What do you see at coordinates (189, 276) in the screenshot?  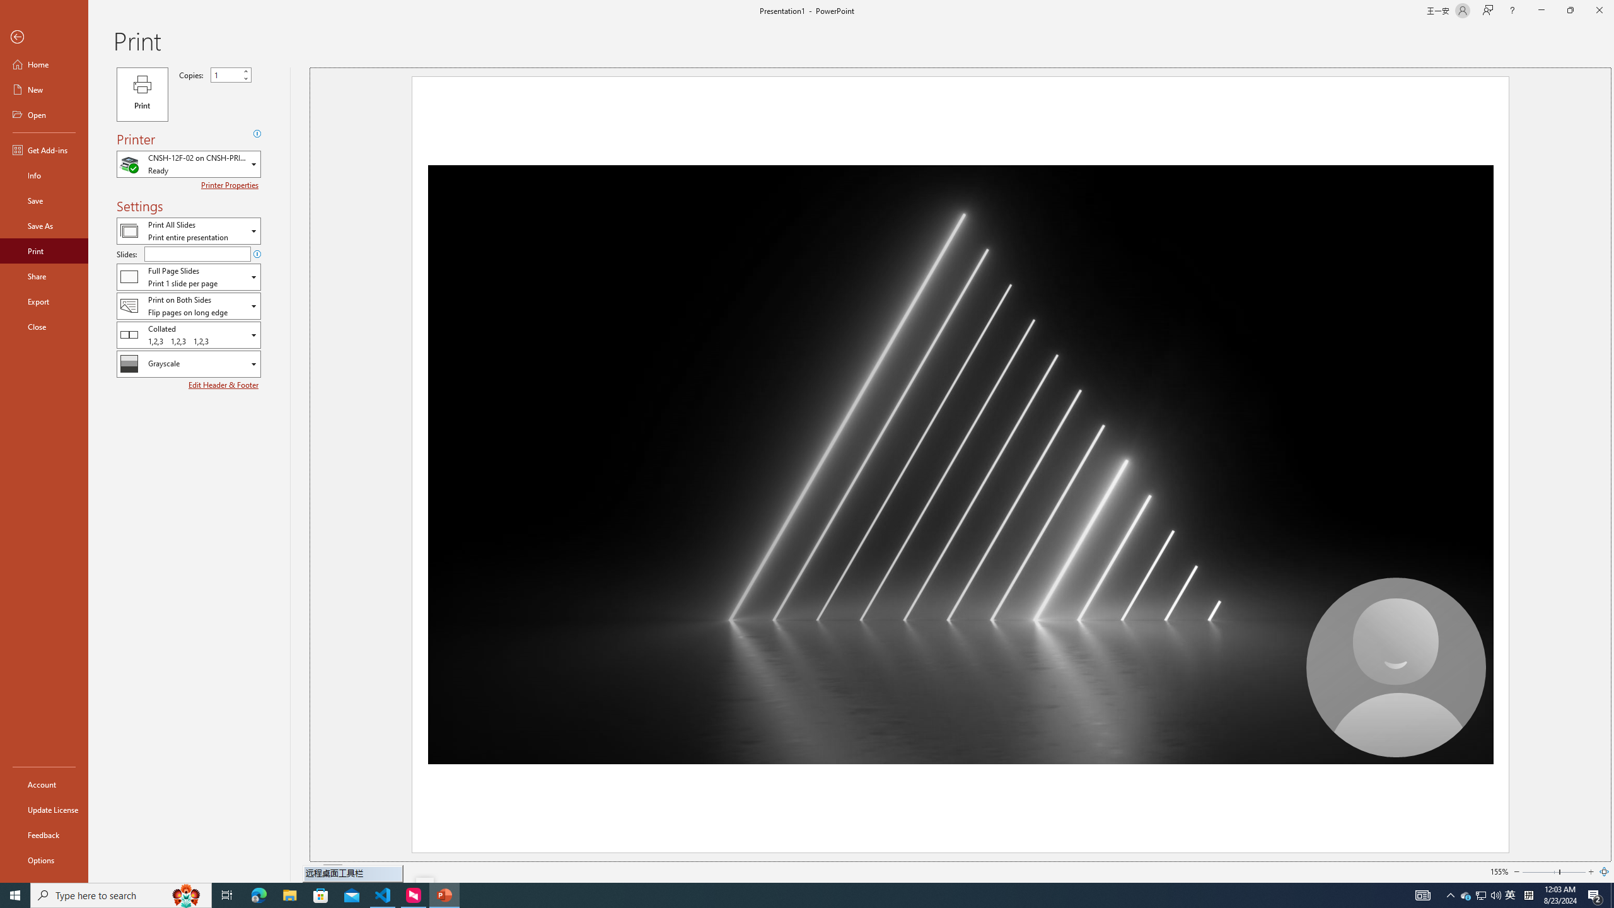 I see `Slides and Handouts` at bounding box center [189, 276].